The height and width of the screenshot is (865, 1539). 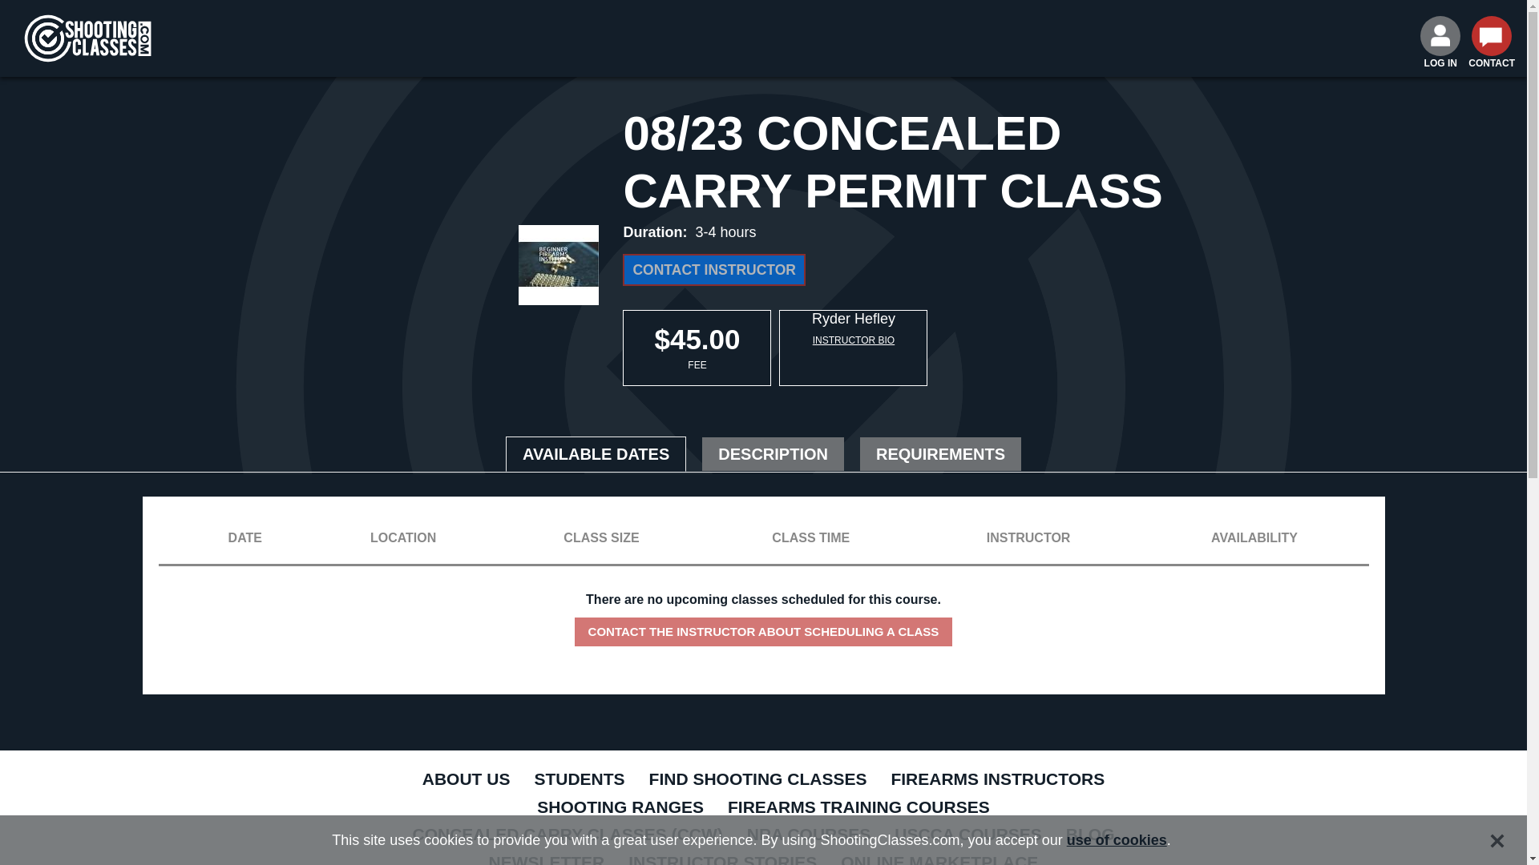 I want to click on NEWSLETTER, so click(x=547, y=857).